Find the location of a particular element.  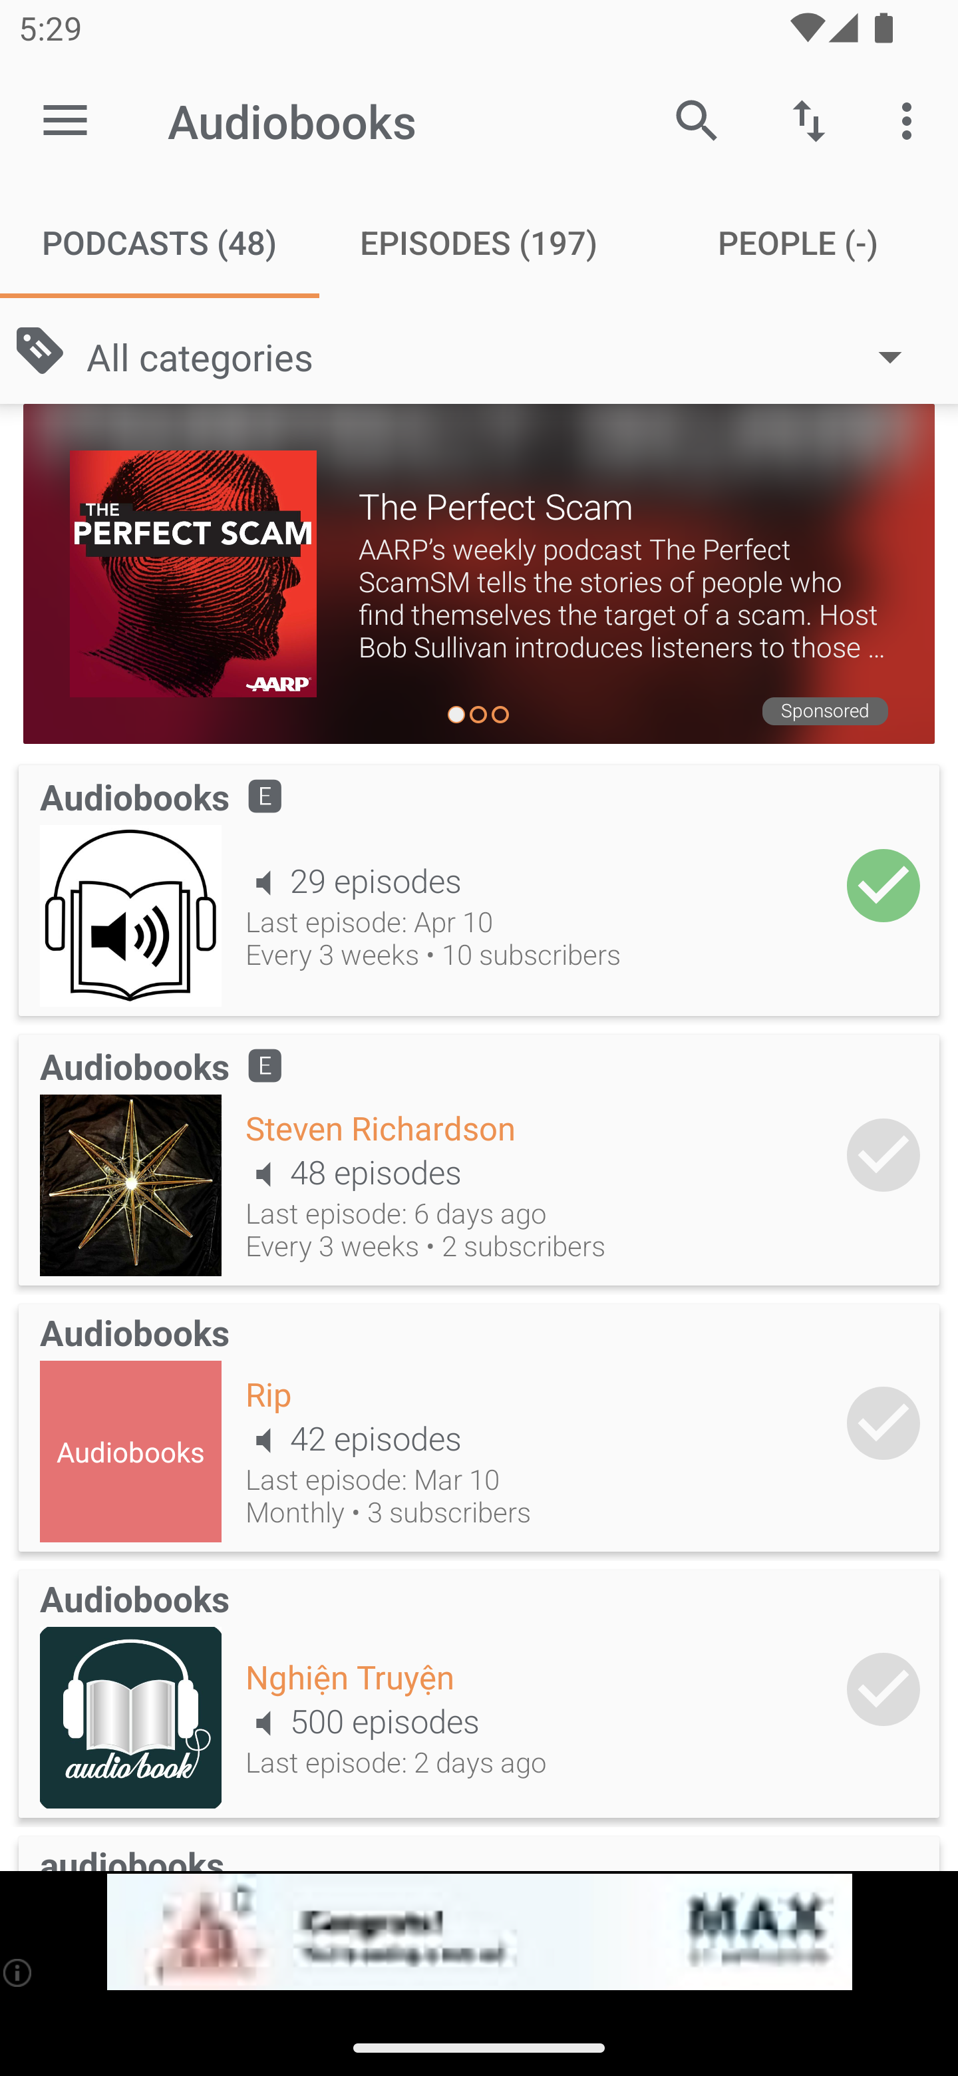

Add is located at coordinates (883, 1423).